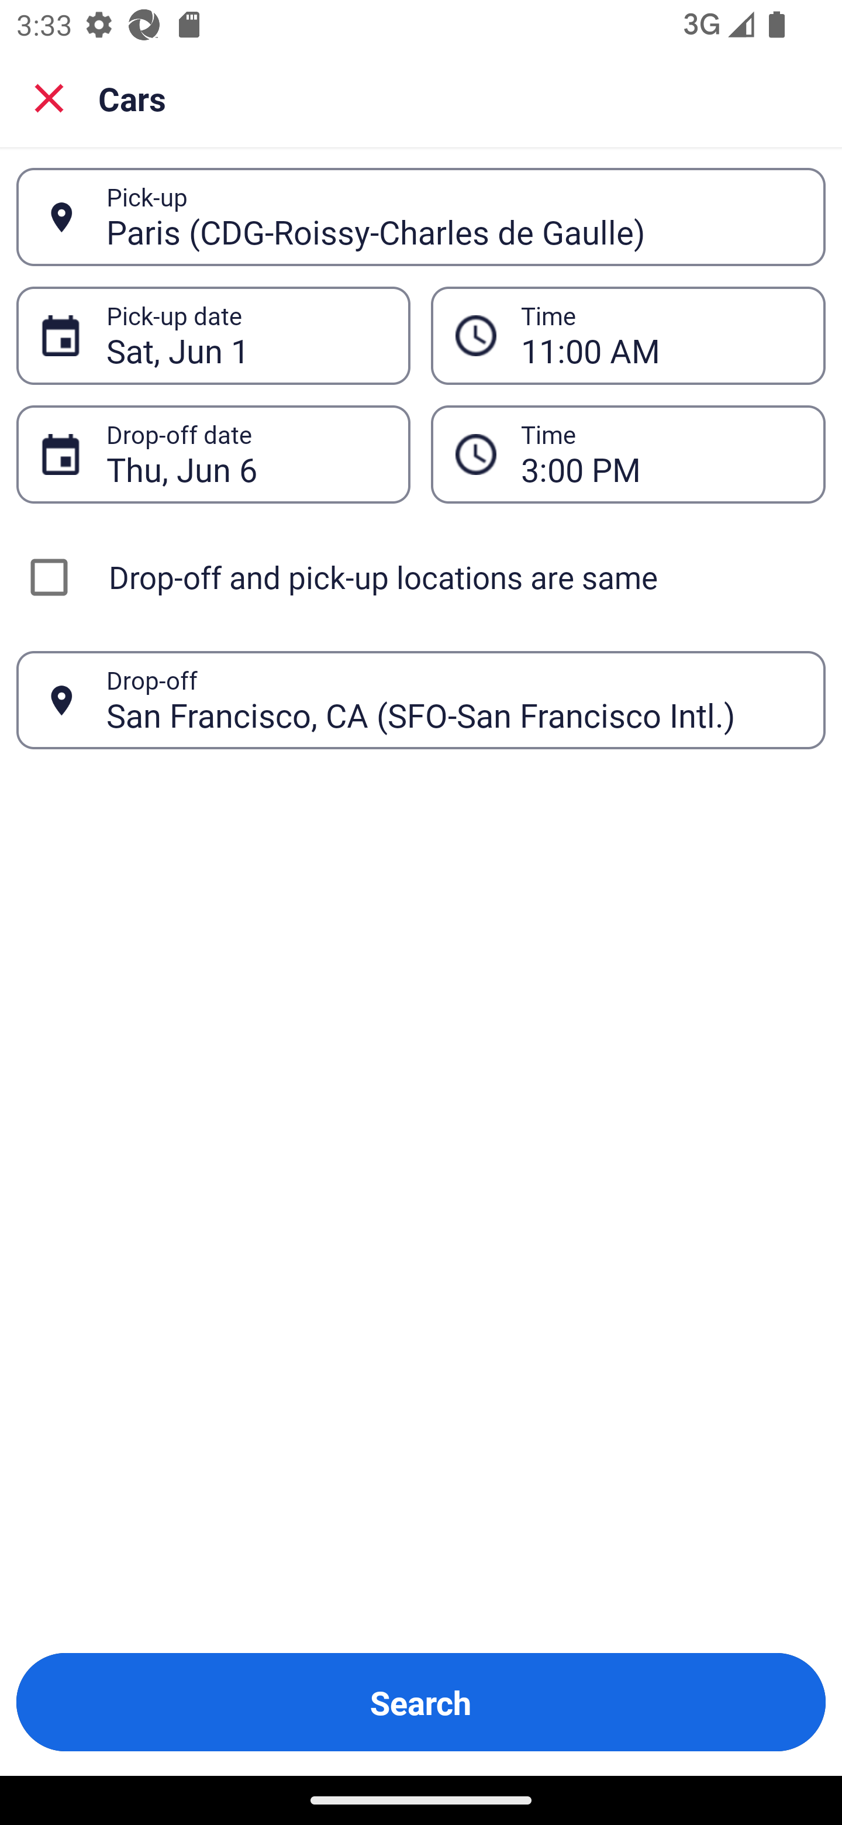 The height and width of the screenshot is (1825, 842). Describe the element at coordinates (246, 336) in the screenshot. I see `Sat, Jun 1` at that location.